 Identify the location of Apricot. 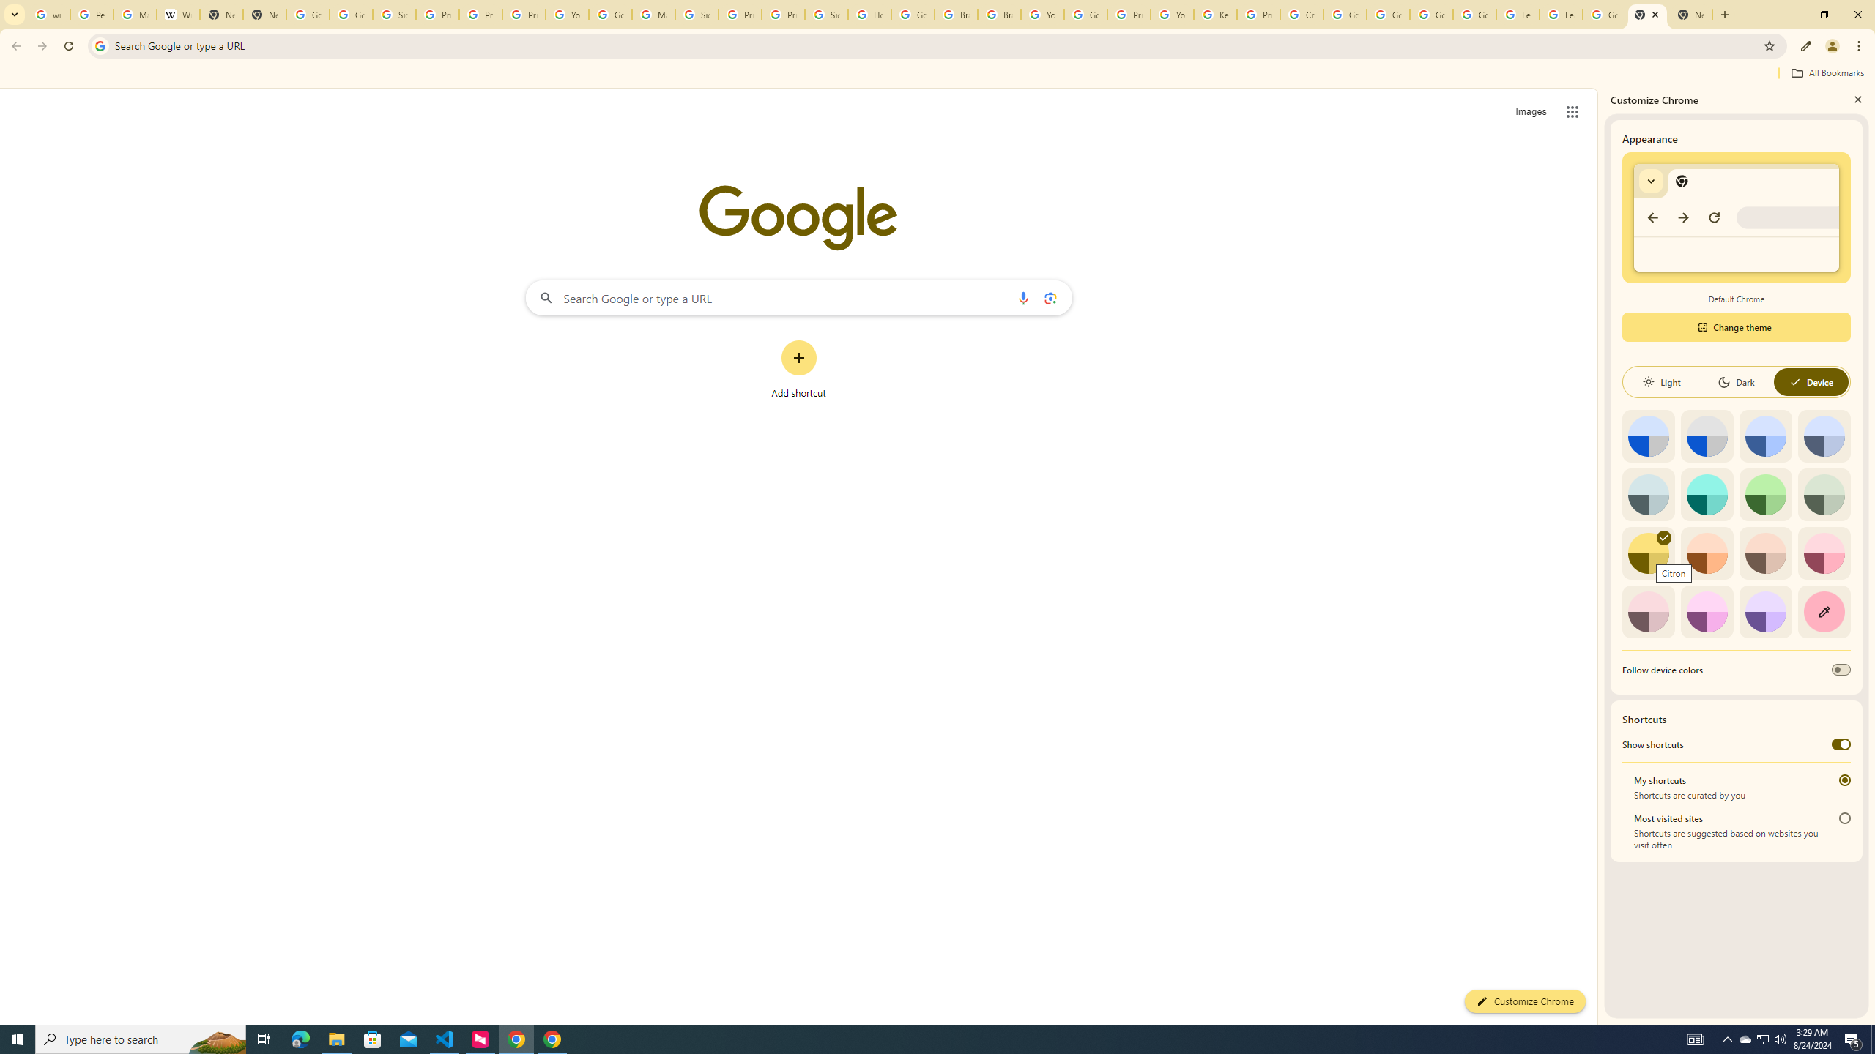
(1766, 553).